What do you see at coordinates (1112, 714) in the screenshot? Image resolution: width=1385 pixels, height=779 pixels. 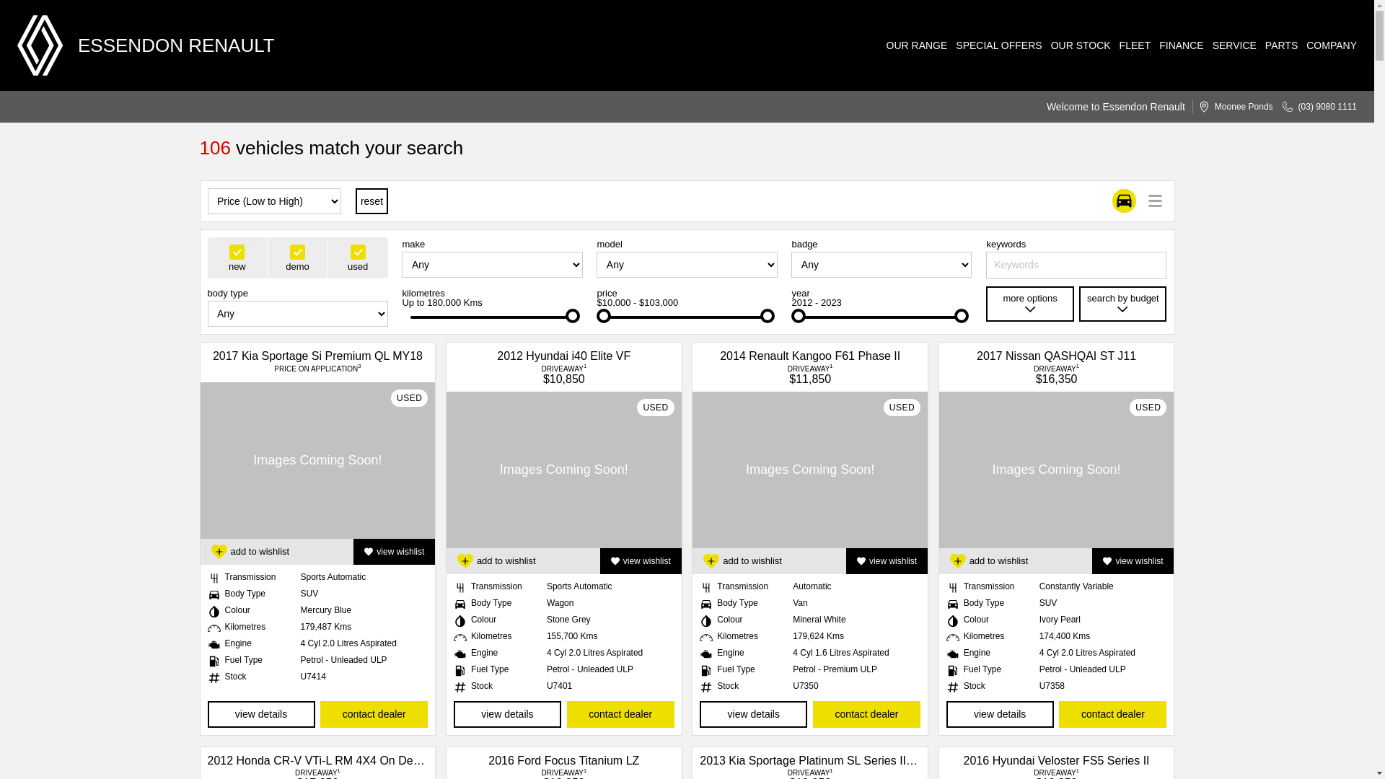 I see `contact dealer` at bounding box center [1112, 714].